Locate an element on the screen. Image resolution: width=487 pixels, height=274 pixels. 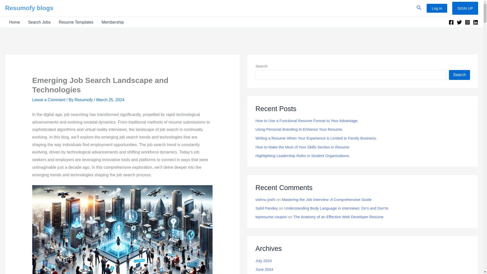
Home is located at coordinates (14, 22).